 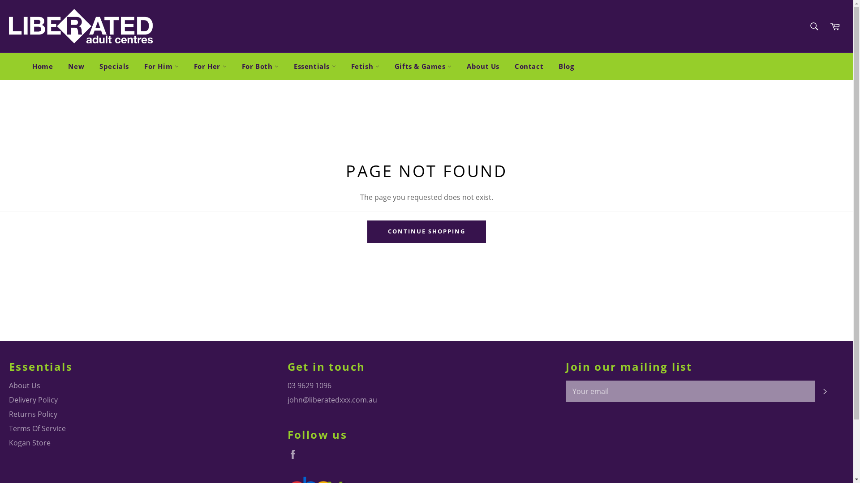 I want to click on New, so click(x=76, y=66).